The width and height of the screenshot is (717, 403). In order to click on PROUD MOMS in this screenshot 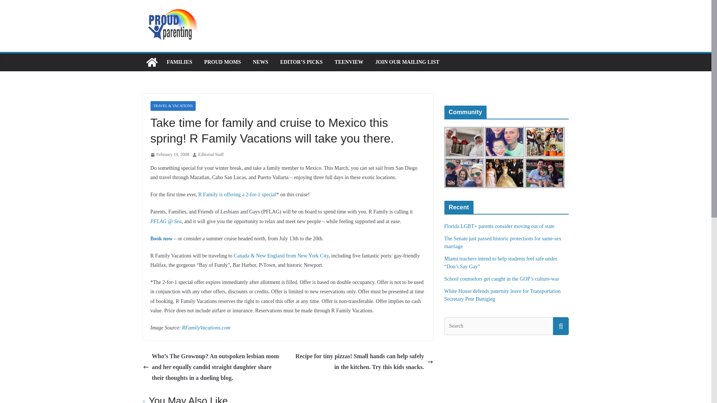, I will do `click(223, 62)`.